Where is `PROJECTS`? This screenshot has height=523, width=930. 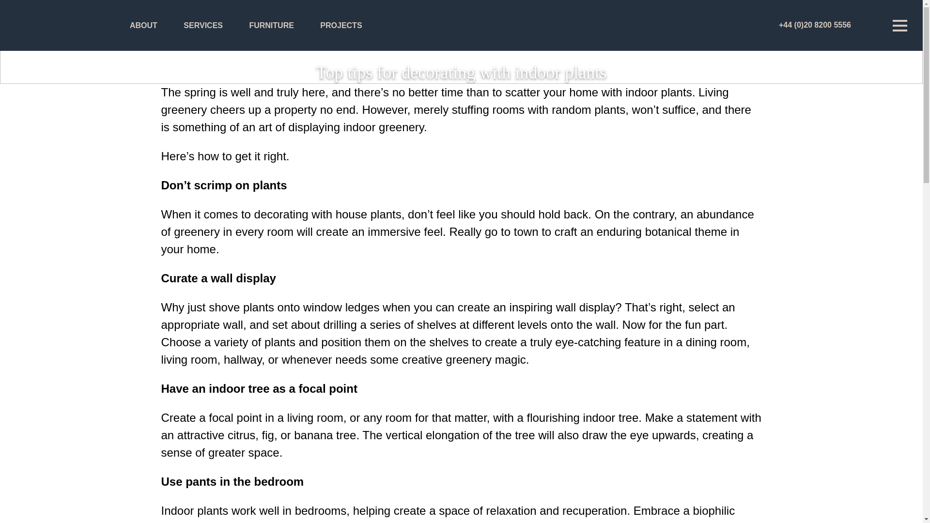 PROJECTS is located at coordinates (341, 25).